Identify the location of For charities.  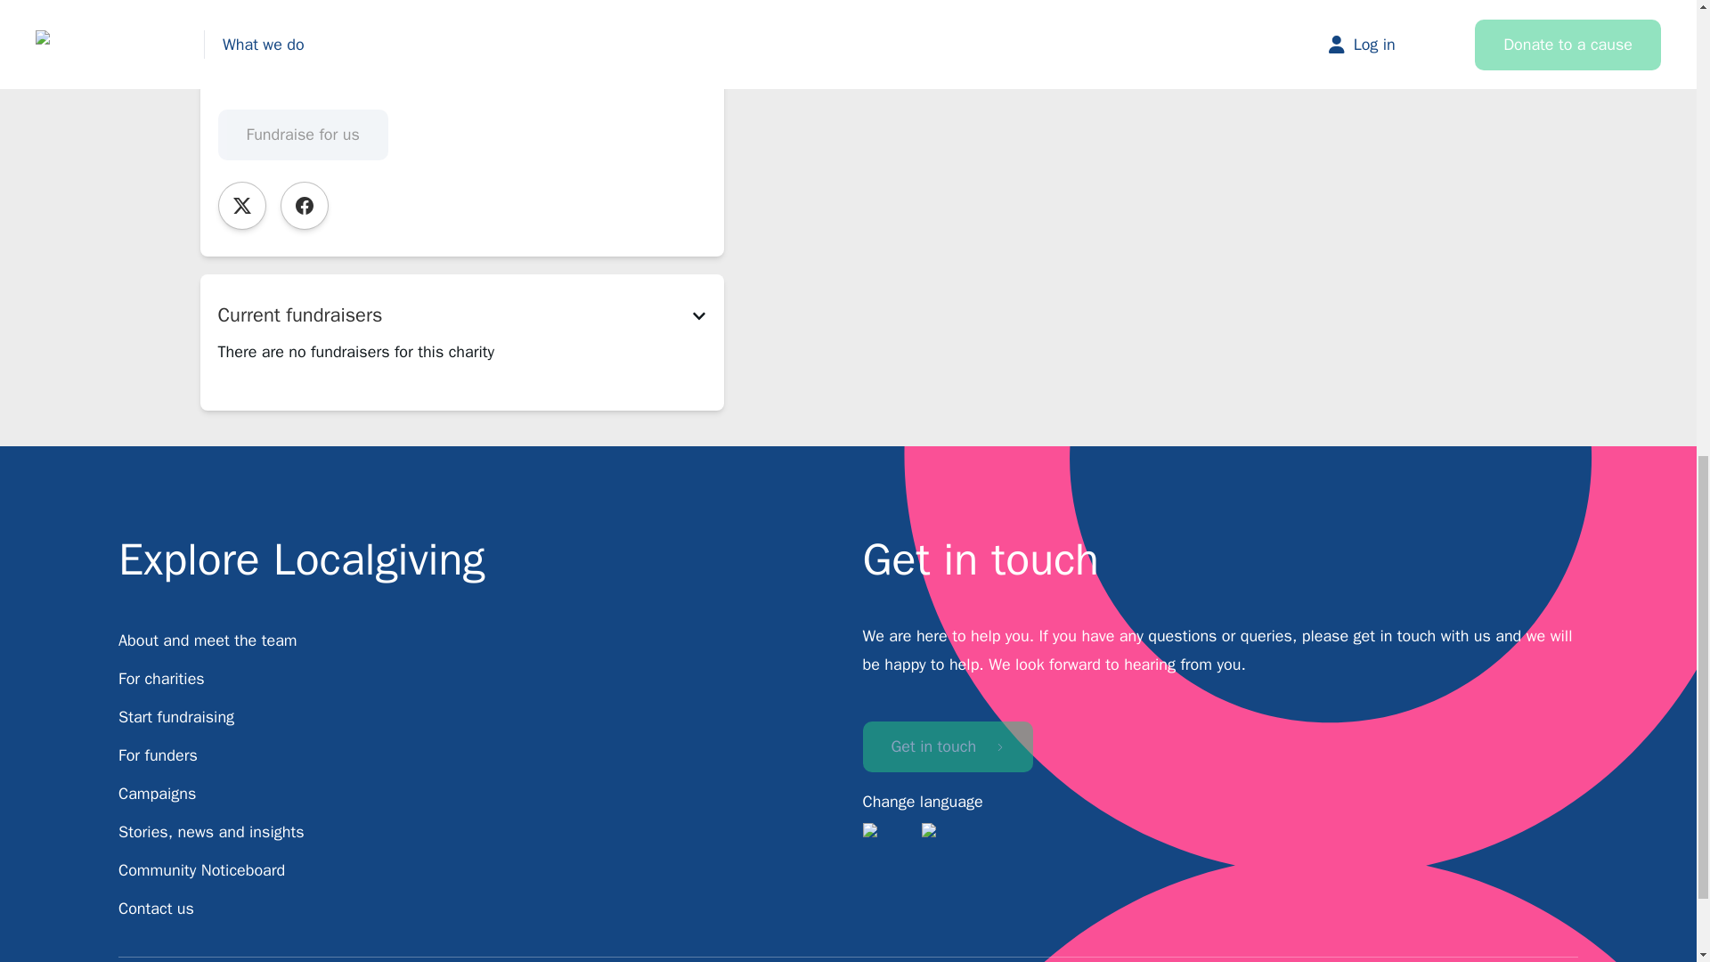
(161, 679).